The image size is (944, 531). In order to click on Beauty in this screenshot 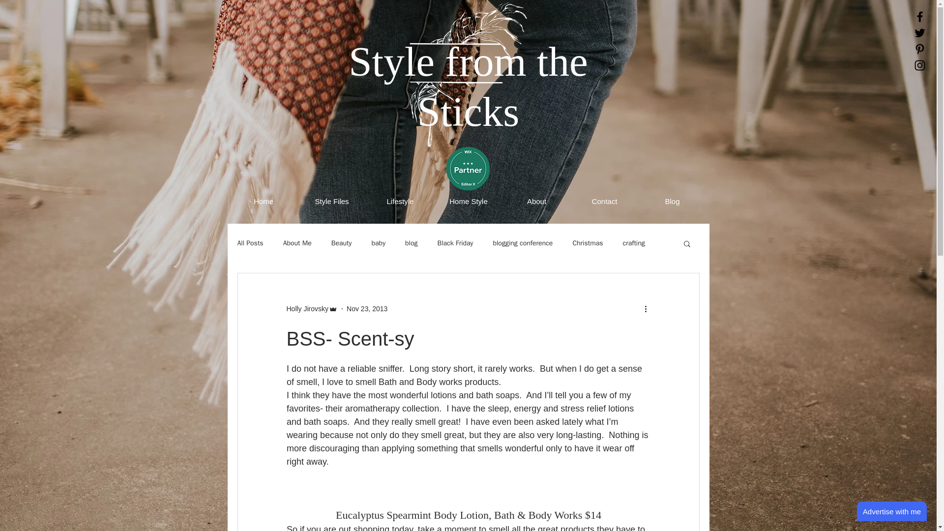, I will do `click(341, 243)`.